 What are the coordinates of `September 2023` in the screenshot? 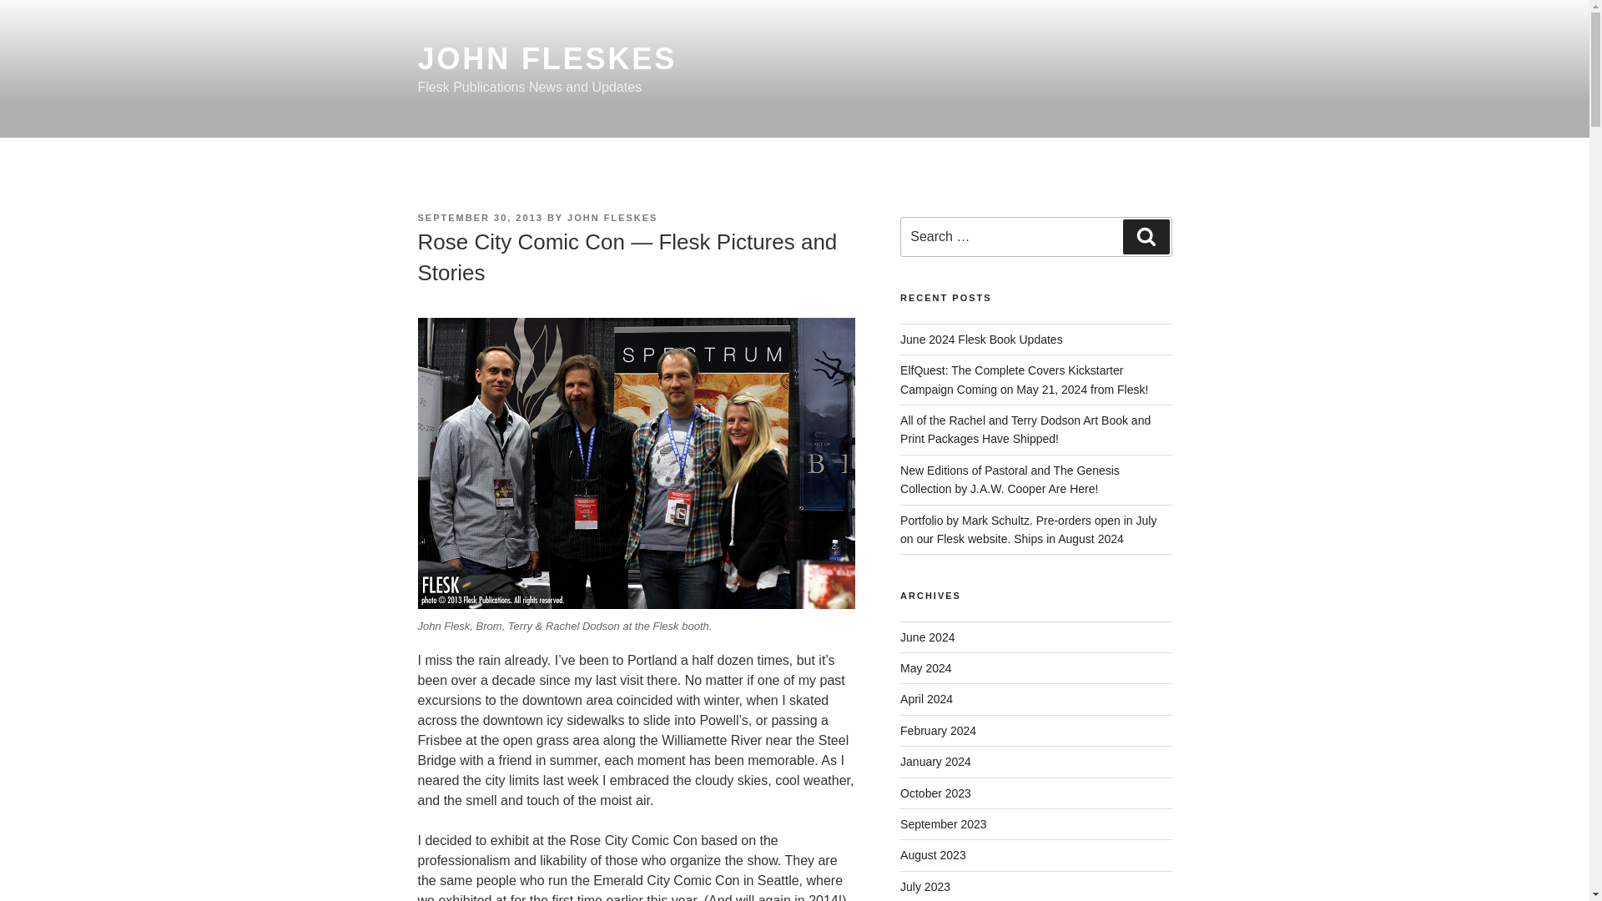 It's located at (943, 823).